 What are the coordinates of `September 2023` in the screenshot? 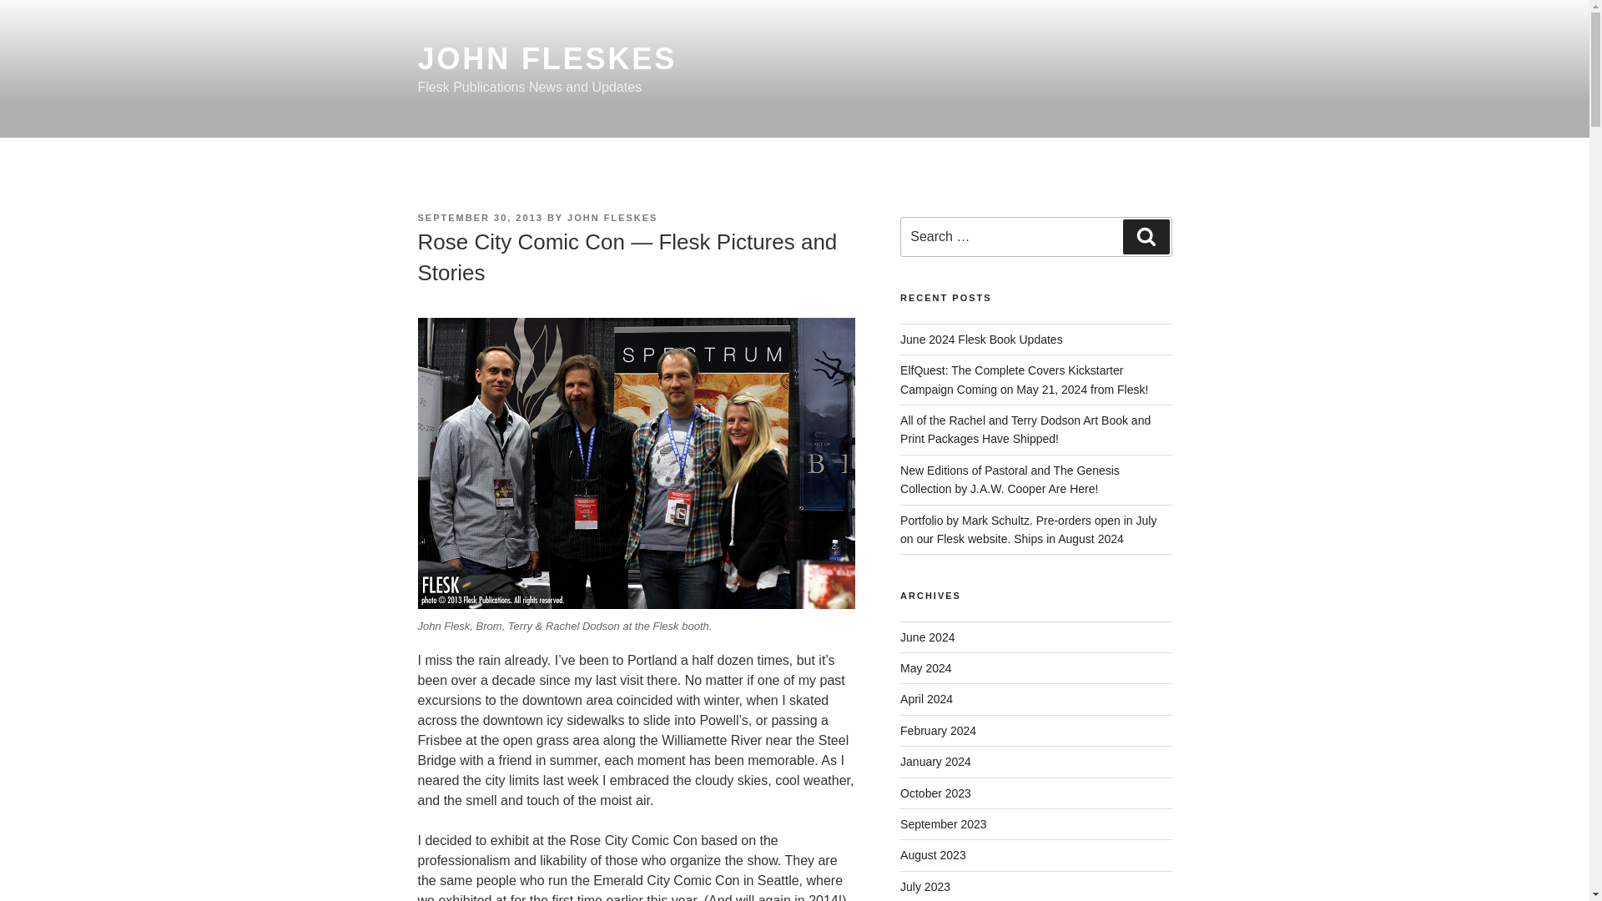 It's located at (943, 823).